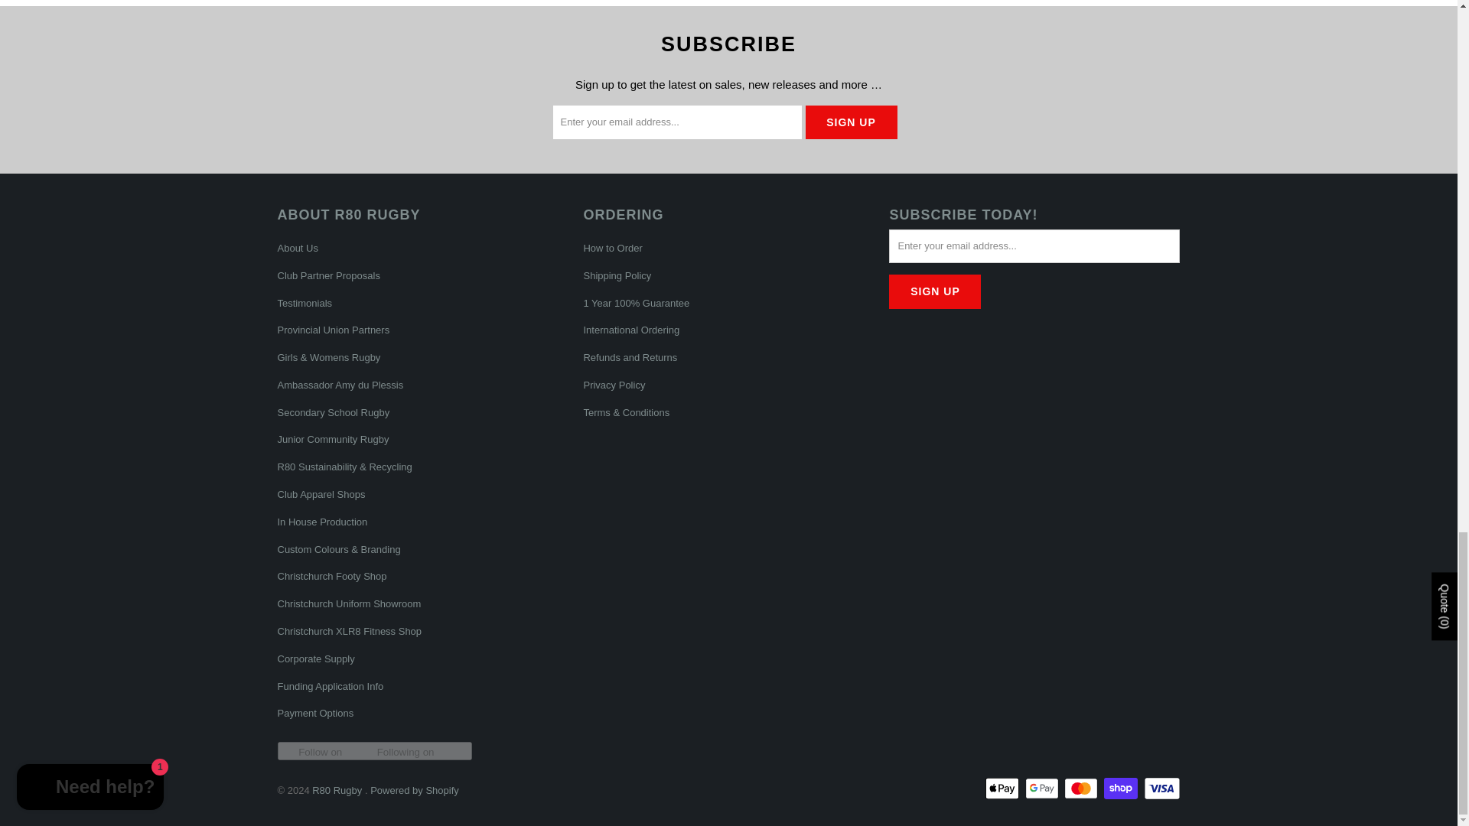  What do you see at coordinates (1044, 789) in the screenshot?
I see `Google Pay` at bounding box center [1044, 789].